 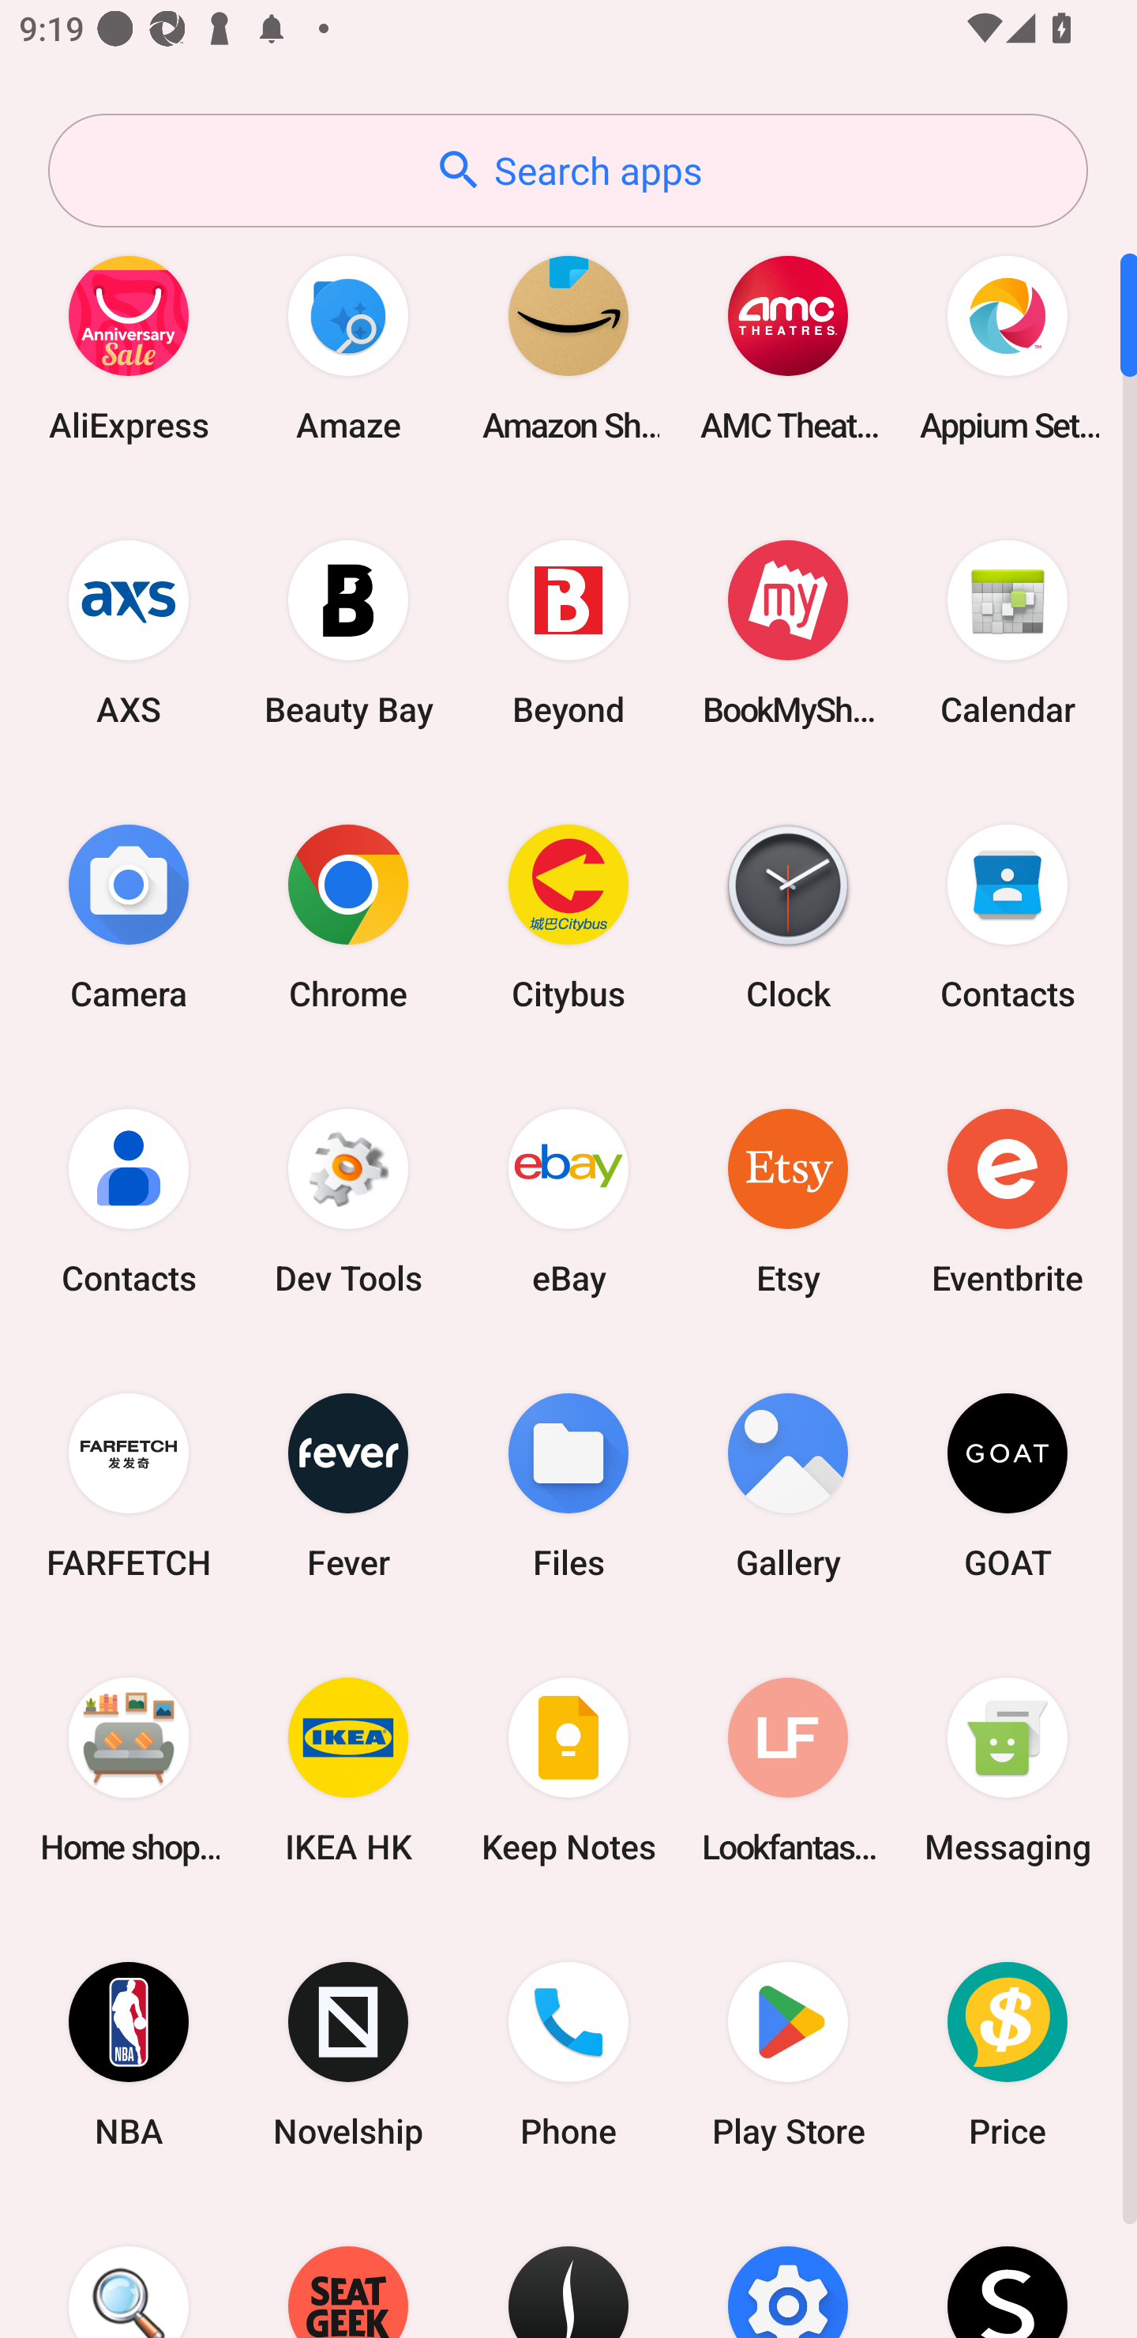 What do you see at coordinates (348, 916) in the screenshot?
I see `Chrome` at bounding box center [348, 916].